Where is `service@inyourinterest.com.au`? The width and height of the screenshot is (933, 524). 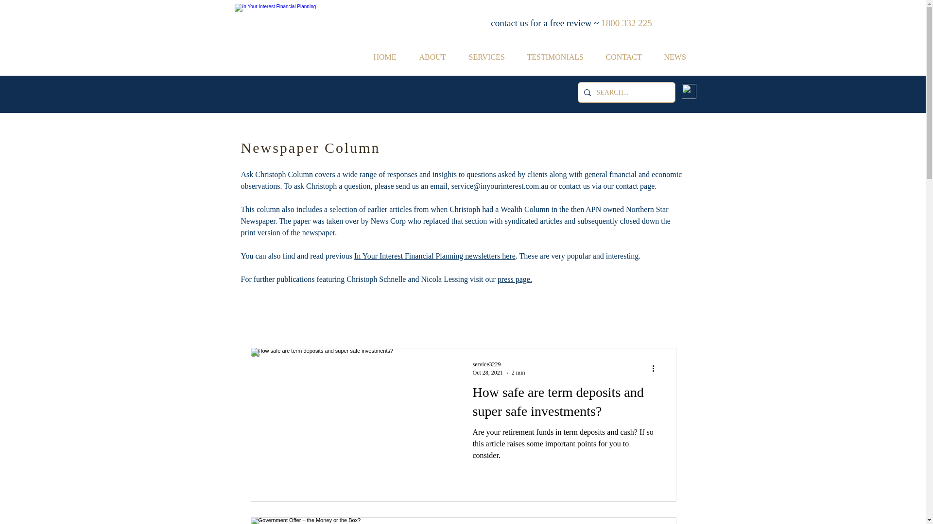
service@inyourinterest.com.au is located at coordinates (500, 186).